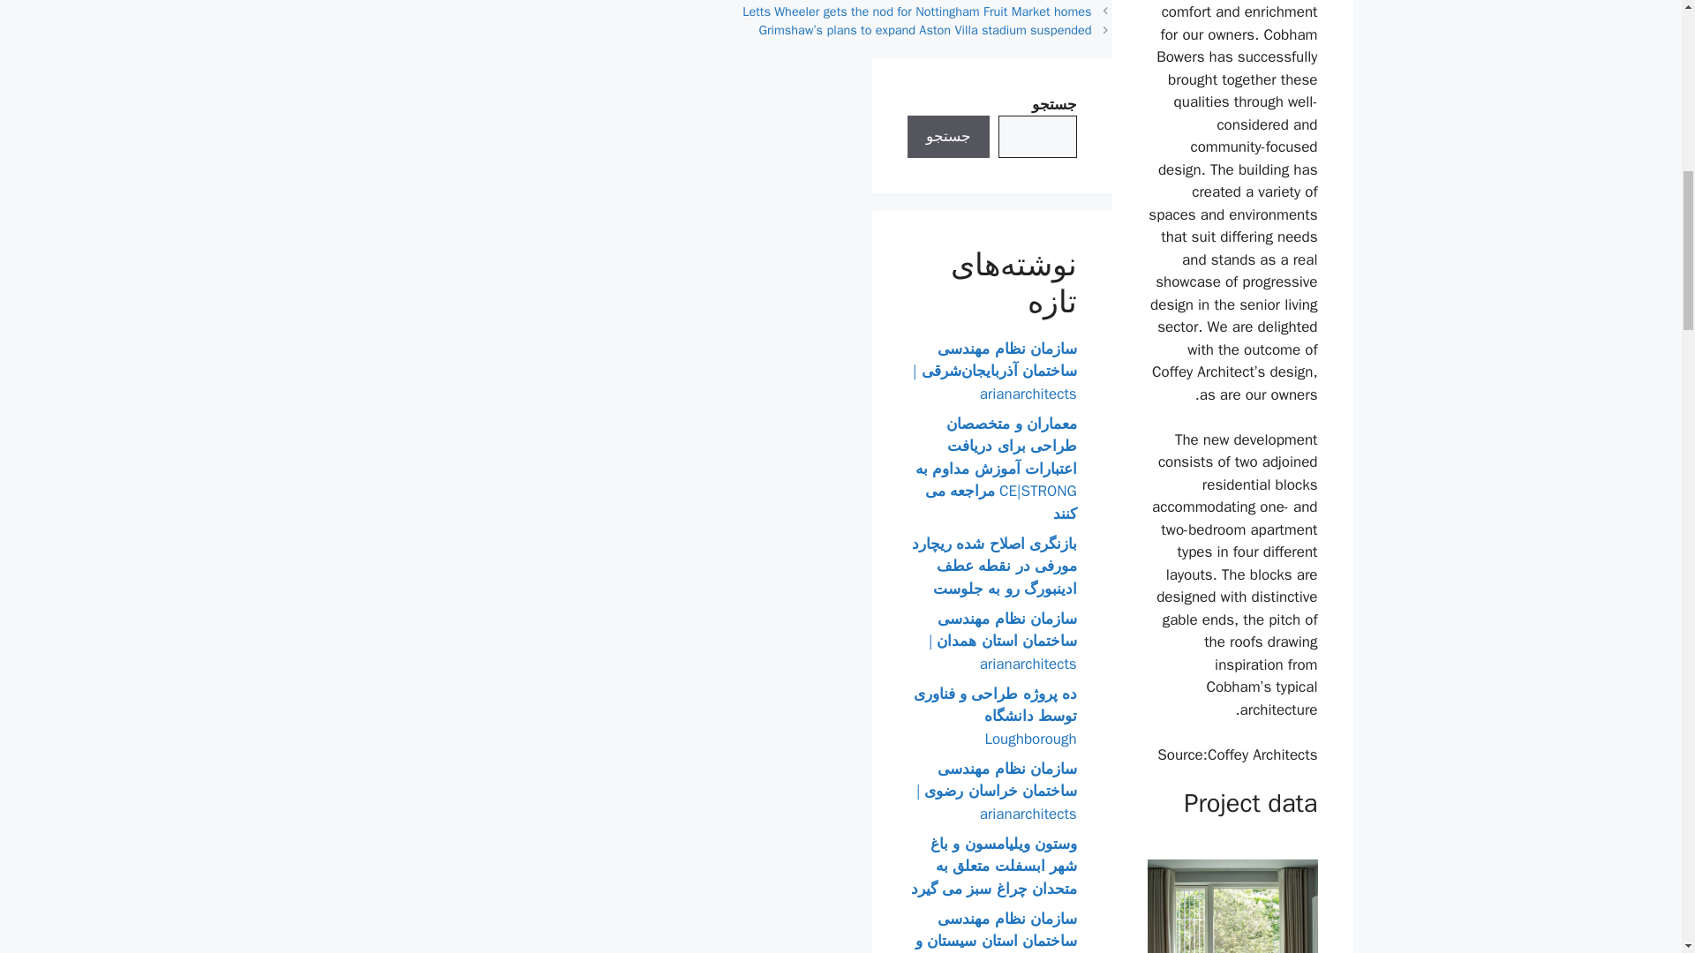 The width and height of the screenshot is (1695, 953). I want to click on Letts Wheeler gets the nod for Nottingham Fruit Market homes, so click(916, 11).